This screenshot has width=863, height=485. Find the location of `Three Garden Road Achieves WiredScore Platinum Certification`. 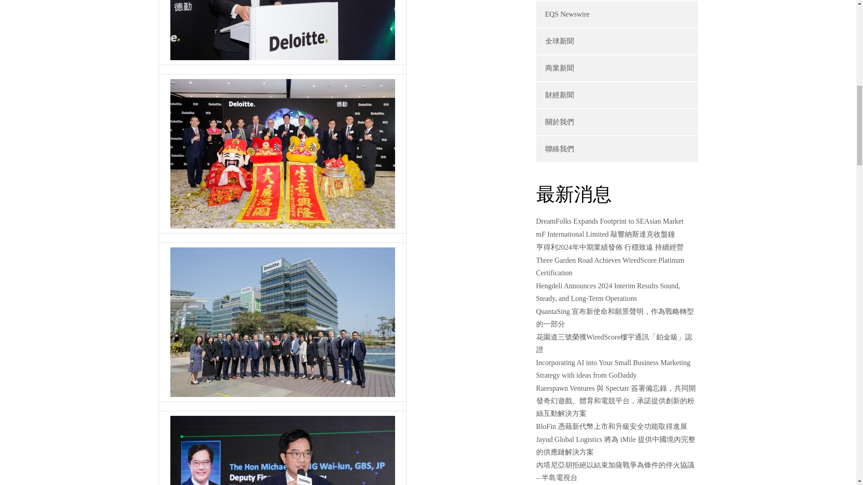

Three Garden Road Achieves WiredScore Platinum Certification is located at coordinates (610, 266).